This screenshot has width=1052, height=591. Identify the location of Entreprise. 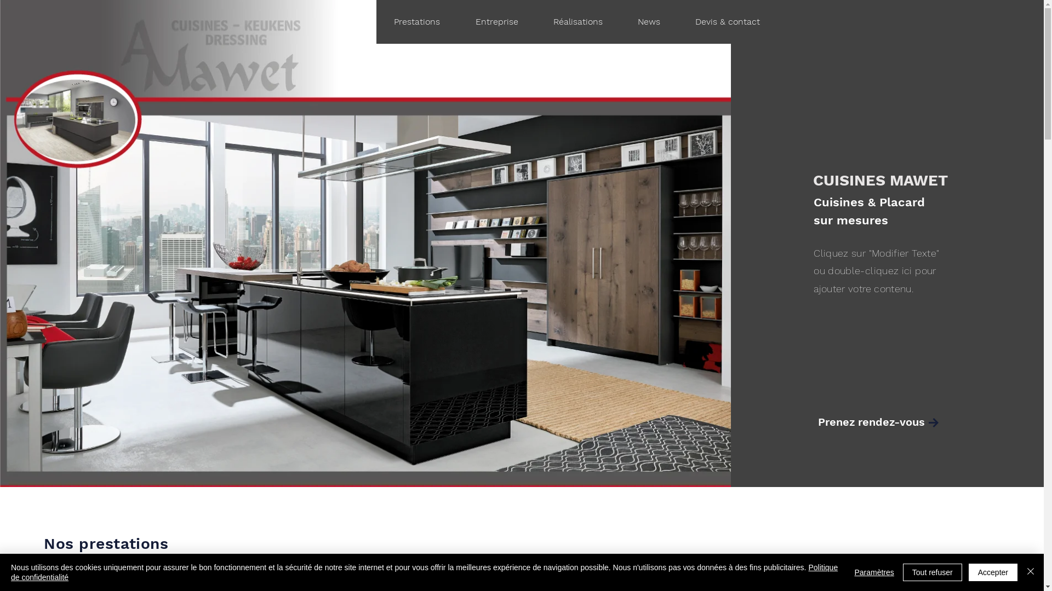
(496, 22).